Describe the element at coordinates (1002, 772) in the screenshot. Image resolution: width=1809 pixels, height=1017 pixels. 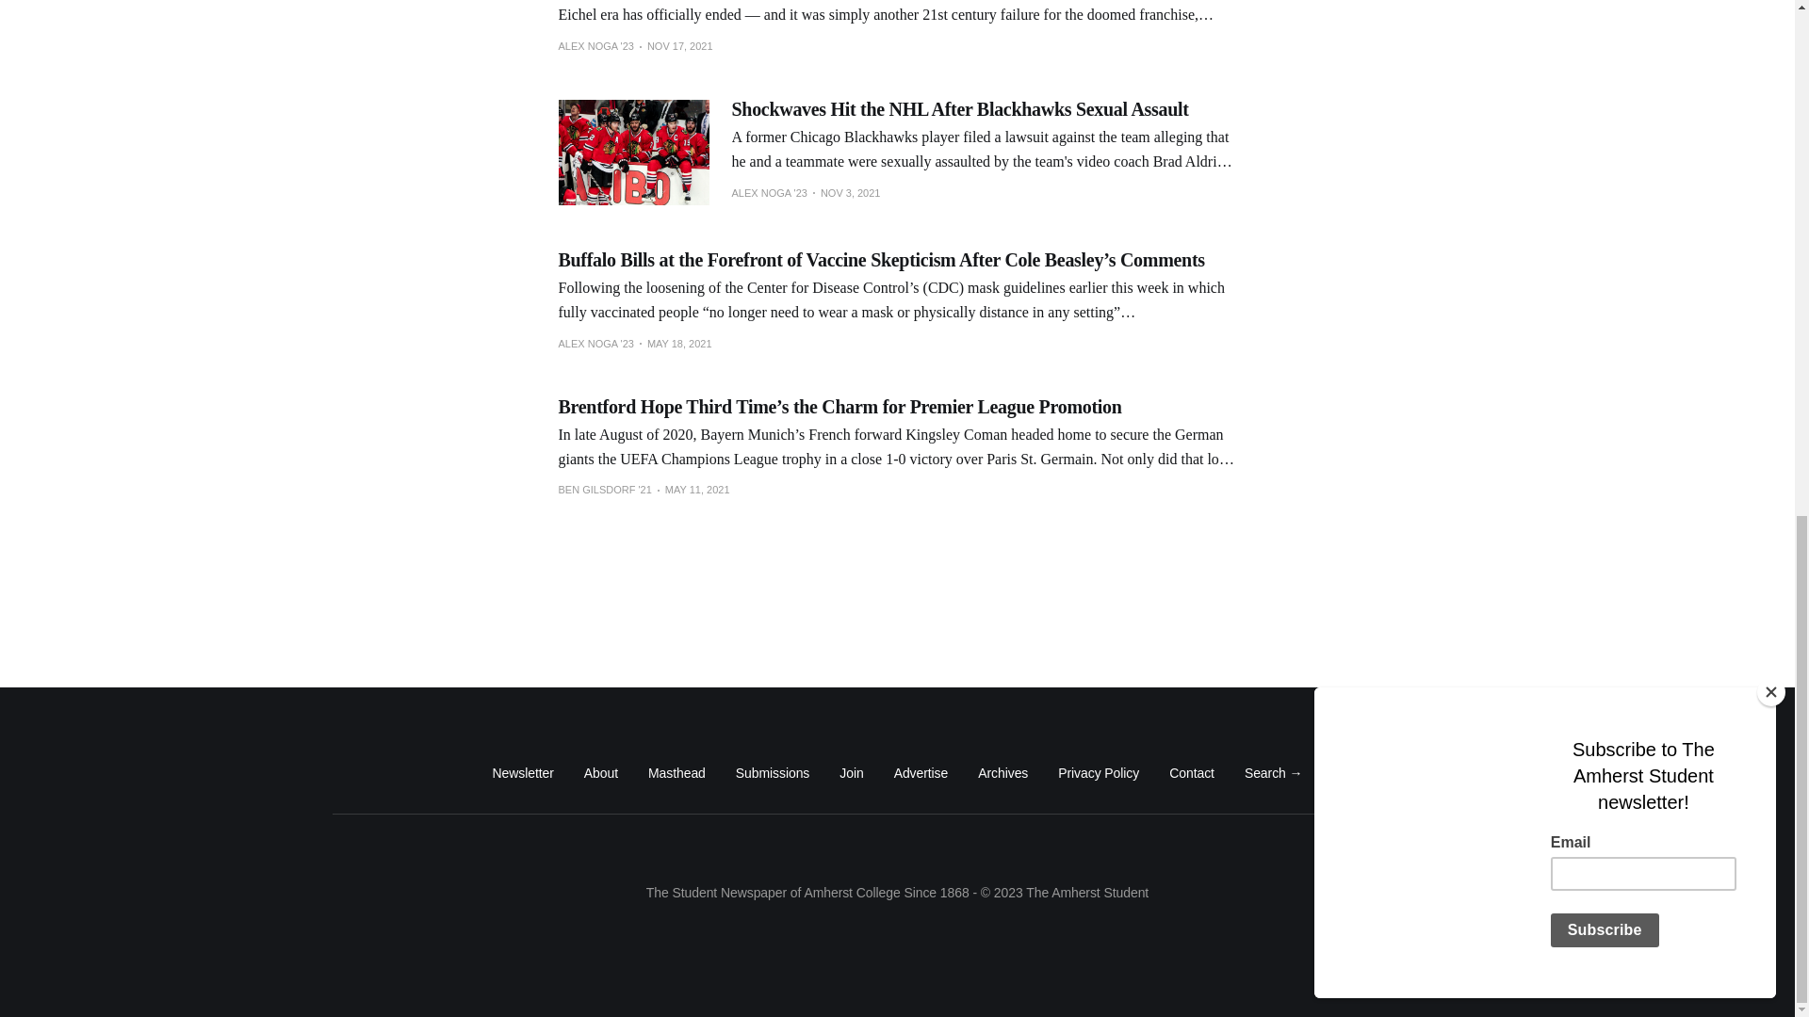
I see `Archives` at that location.